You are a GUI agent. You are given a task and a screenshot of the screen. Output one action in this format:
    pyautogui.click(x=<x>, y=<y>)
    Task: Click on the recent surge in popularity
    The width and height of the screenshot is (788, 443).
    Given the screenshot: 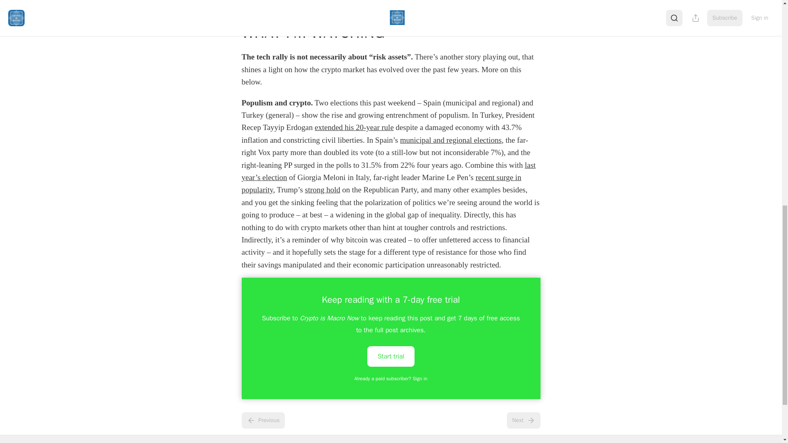 What is the action you would take?
    pyautogui.click(x=381, y=184)
    